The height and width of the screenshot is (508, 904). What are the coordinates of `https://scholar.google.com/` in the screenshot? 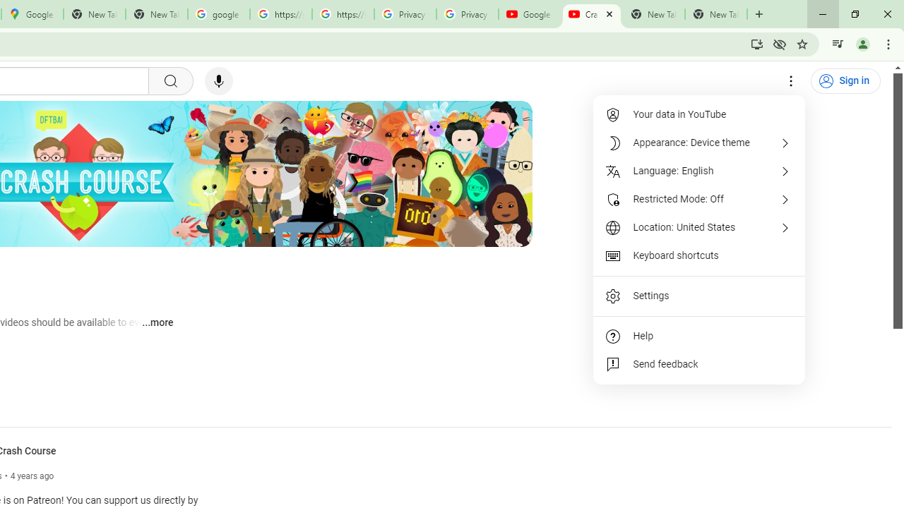 It's located at (281, 14).